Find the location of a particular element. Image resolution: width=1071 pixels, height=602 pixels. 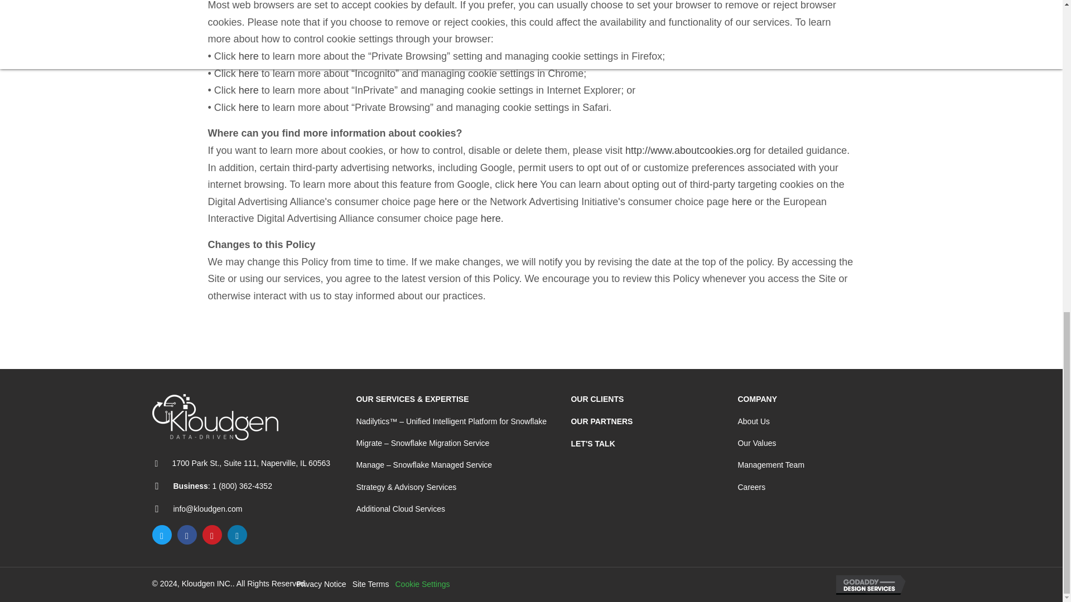

here is located at coordinates (249, 107).